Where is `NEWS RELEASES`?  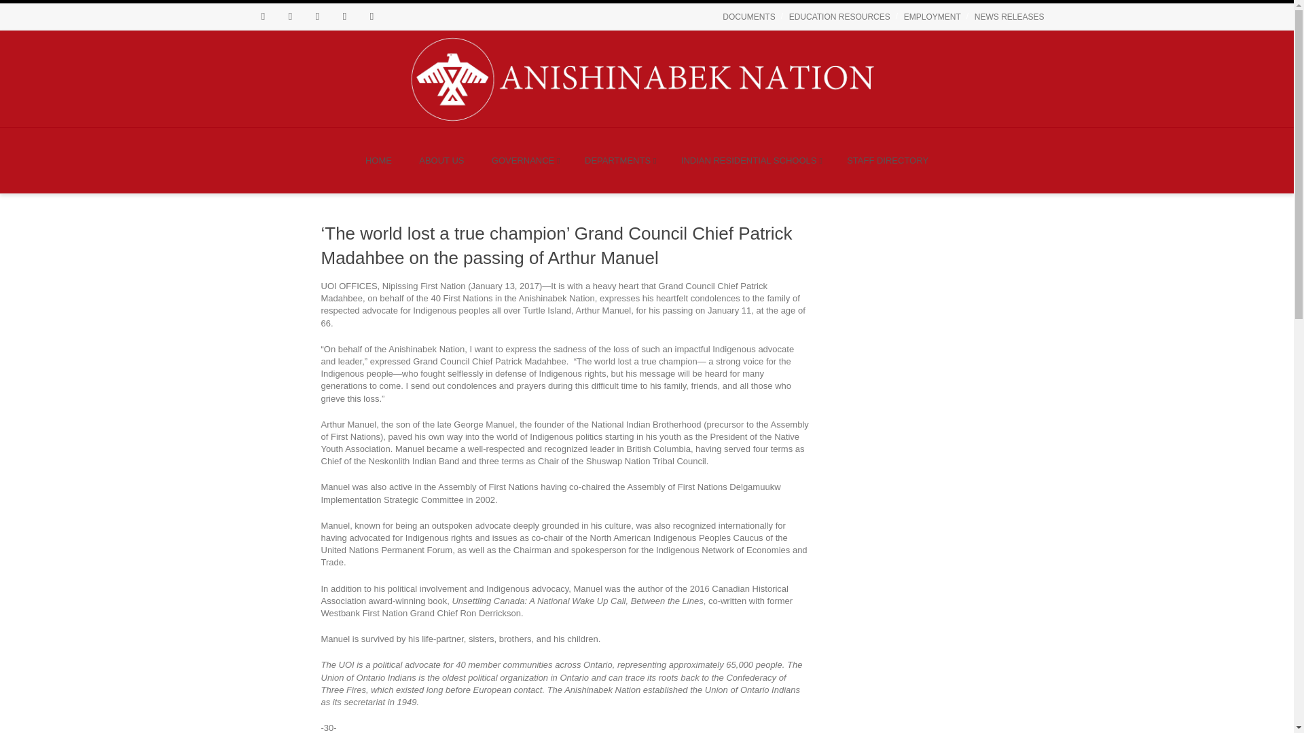 NEWS RELEASES is located at coordinates (1009, 16).